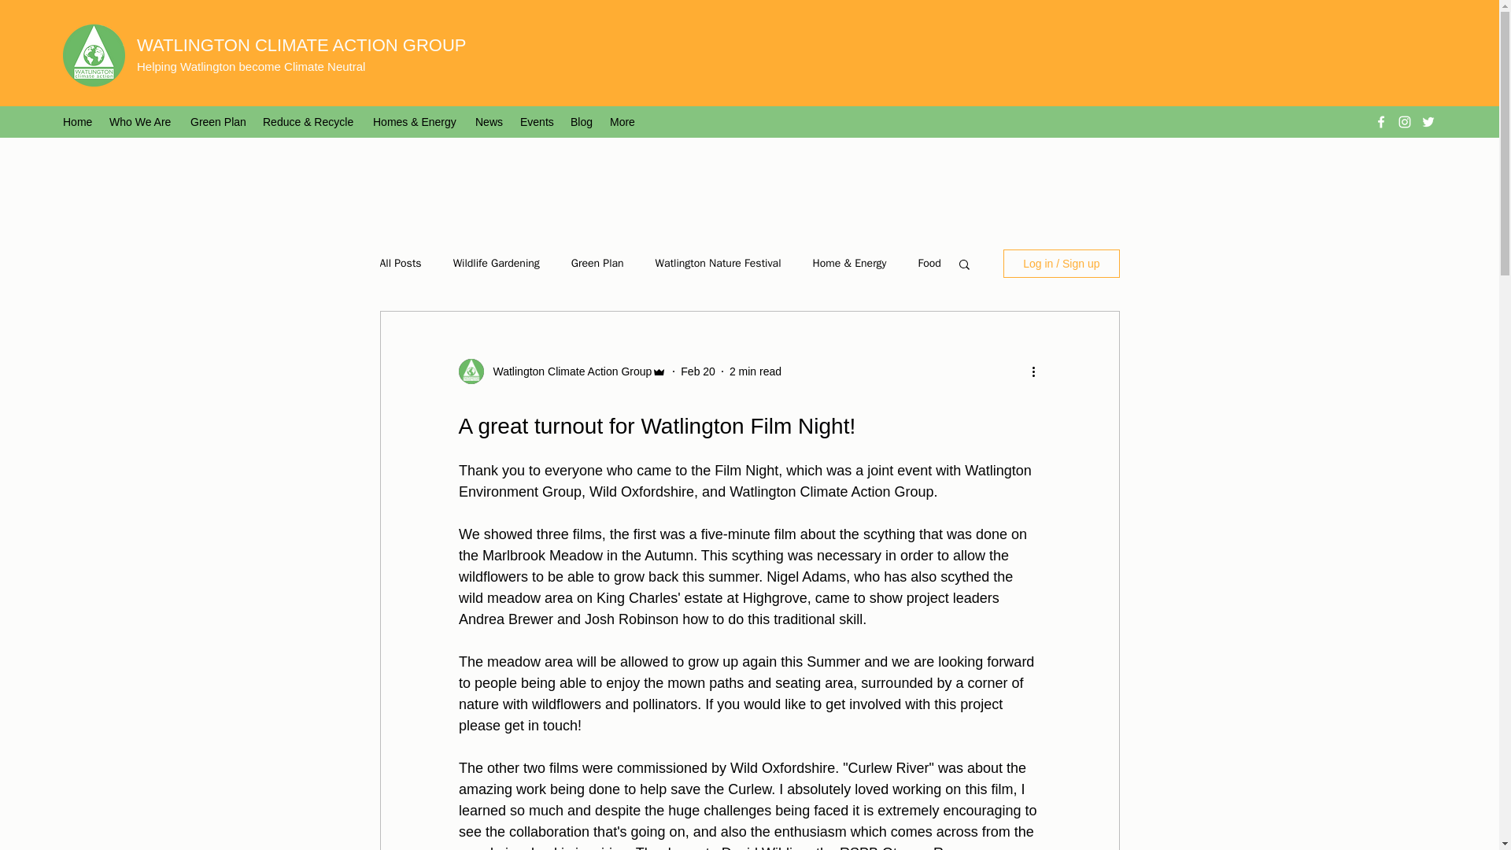 This screenshot has height=850, width=1511. Describe the element at coordinates (697, 371) in the screenshot. I see `Feb 20` at that location.